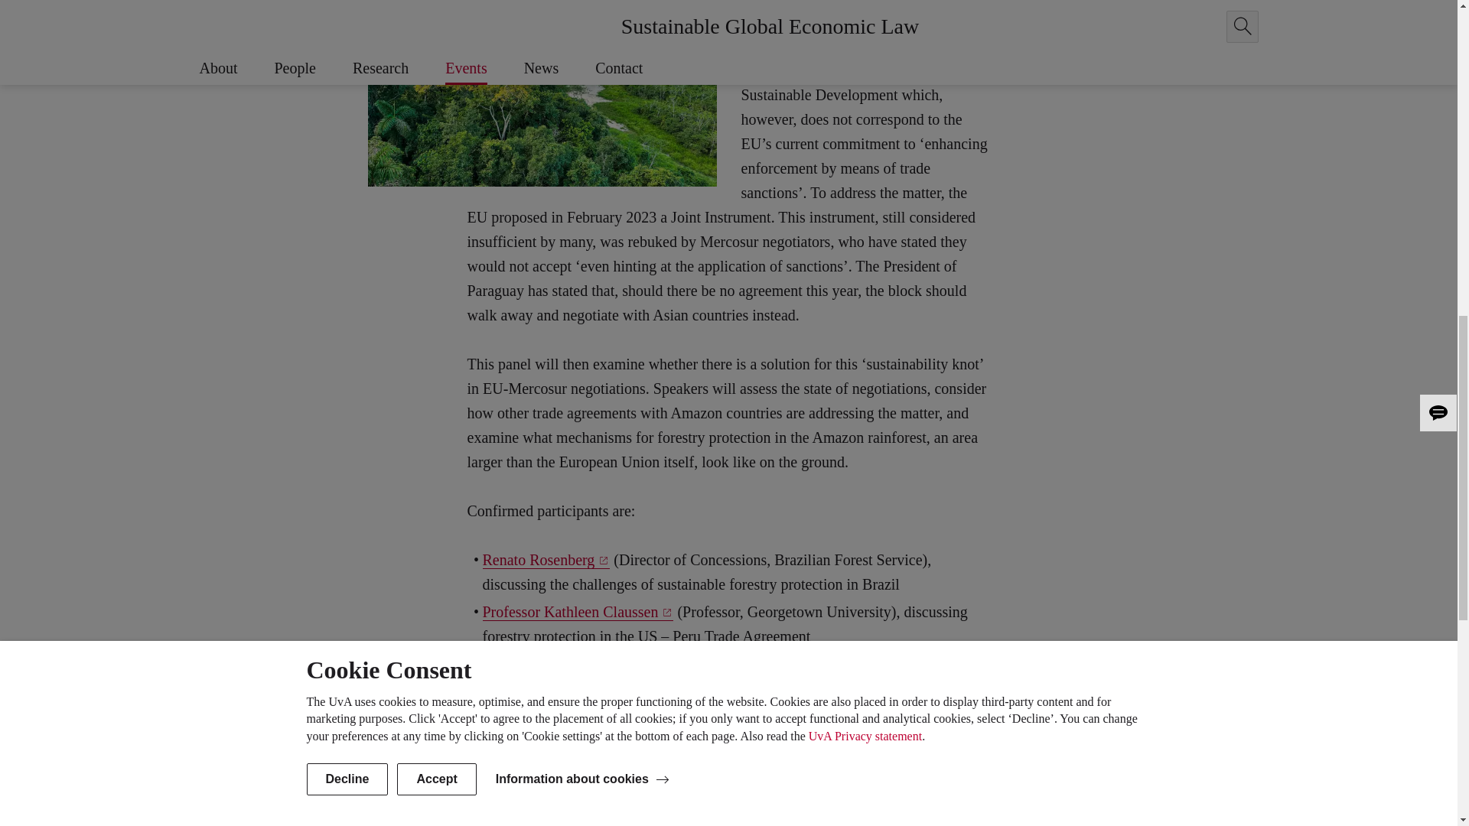 Image resolution: width=1469 pixels, height=826 pixels. What do you see at coordinates (592, 771) in the screenshot?
I see `Christina Eckes` at bounding box center [592, 771].